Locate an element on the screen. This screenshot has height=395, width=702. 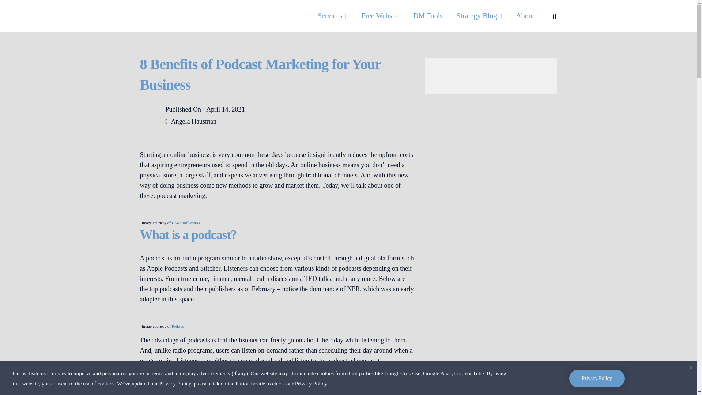
DM Tools is located at coordinates (428, 16).